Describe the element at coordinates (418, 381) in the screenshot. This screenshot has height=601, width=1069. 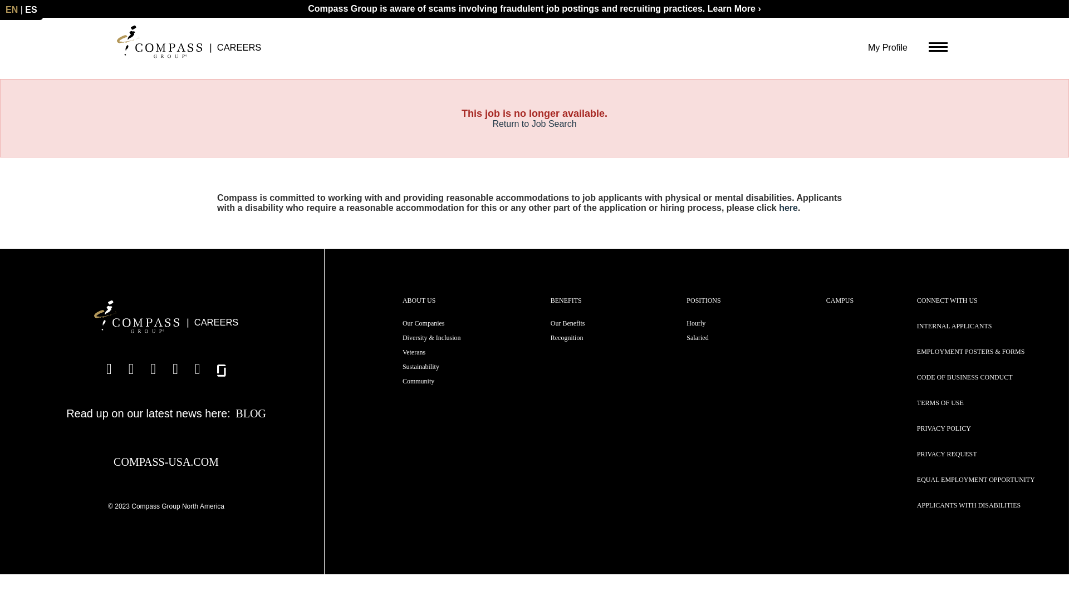
I see `Community` at that location.